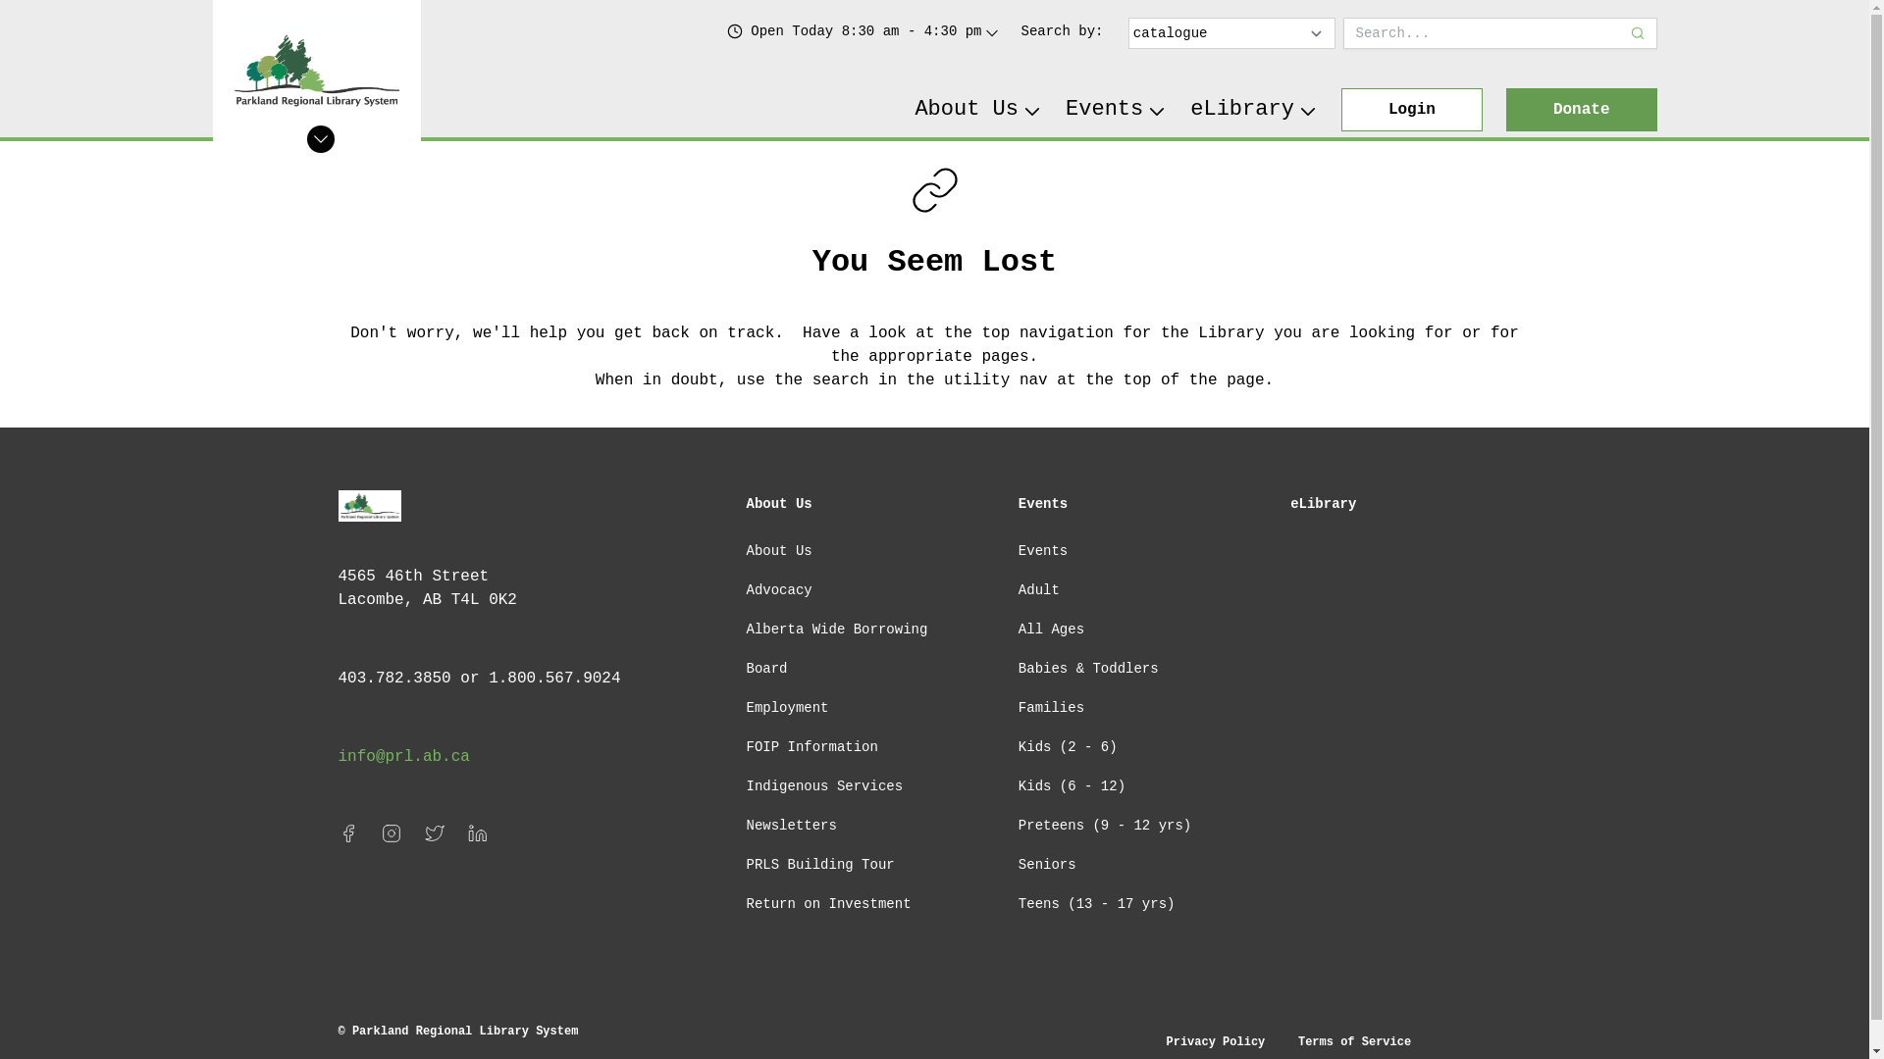  What do you see at coordinates (1354, 1042) in the screenshot?
I see `Terms of Service` at bounding box center [1354, 1042].